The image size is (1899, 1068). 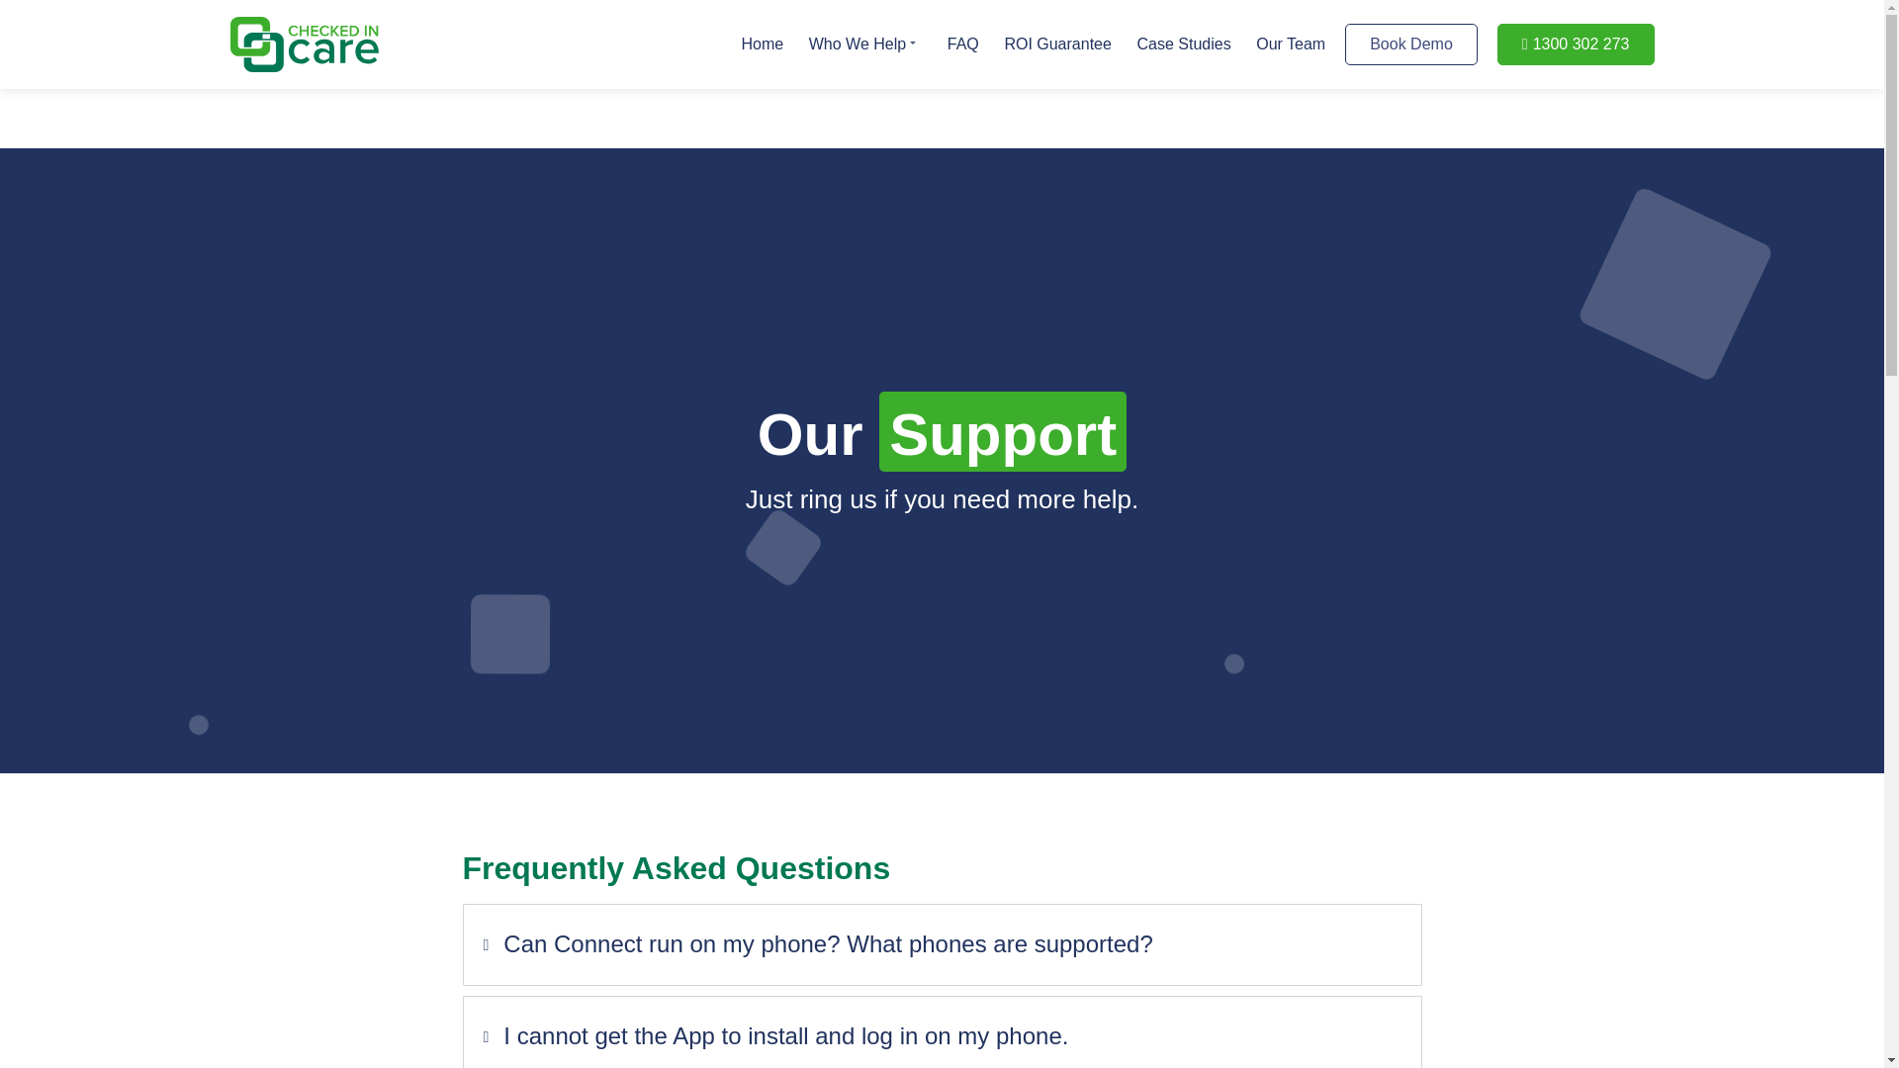 What do you see at coordinates (1576, 44) in the screenshot?
I see `1300 302 273` at bounding box center [1576, 44].